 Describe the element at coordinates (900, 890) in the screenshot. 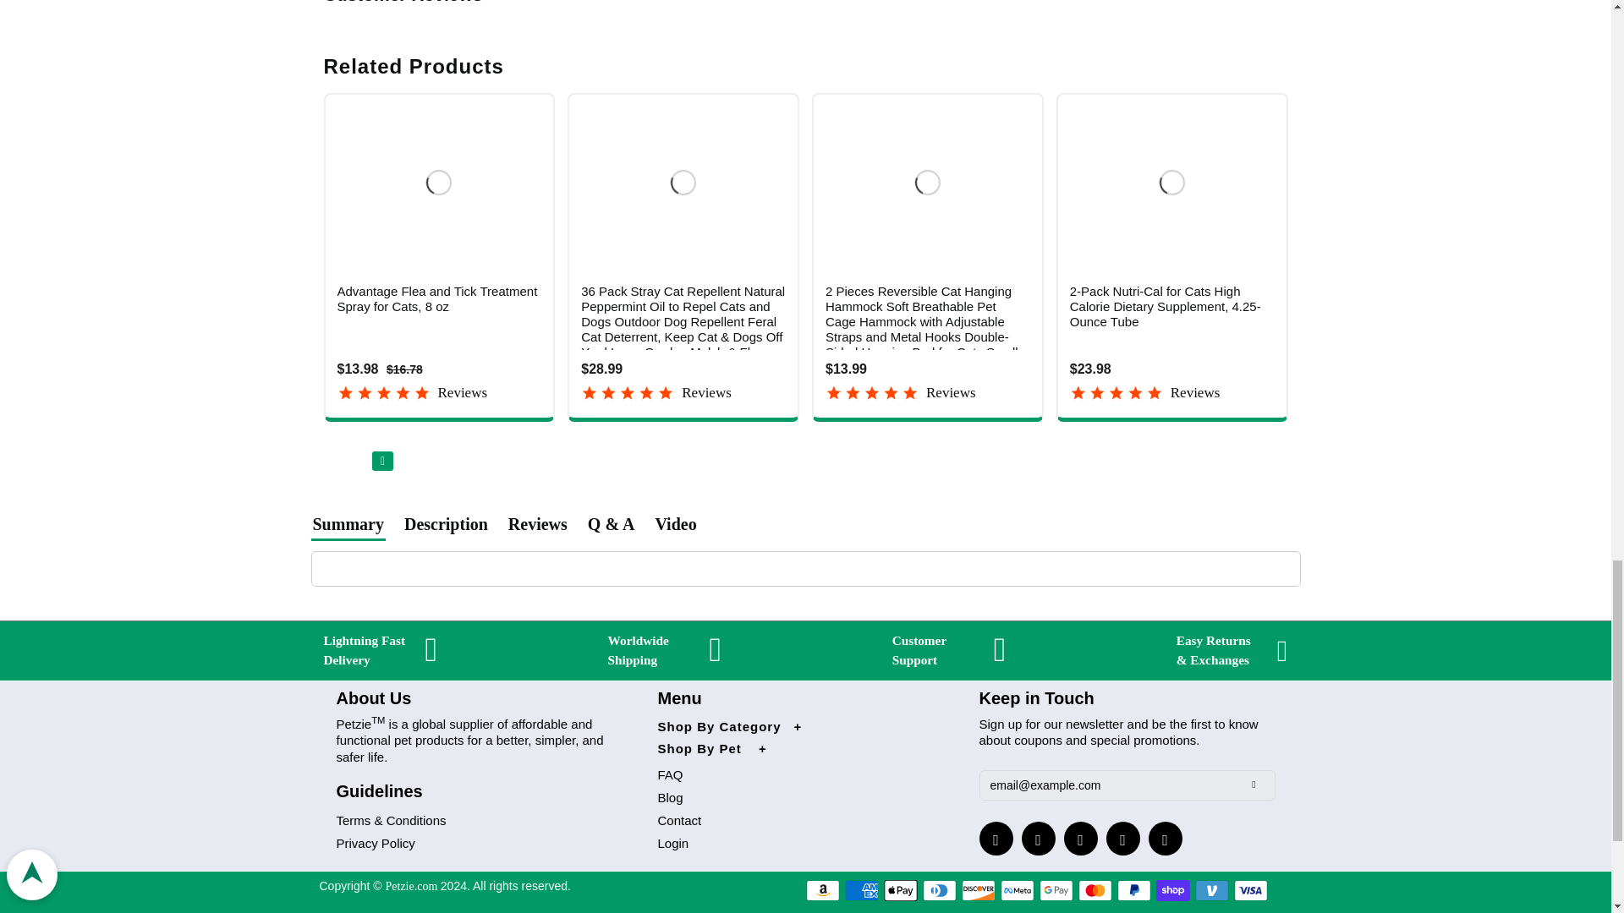

I see `Apple Pay` at that location.